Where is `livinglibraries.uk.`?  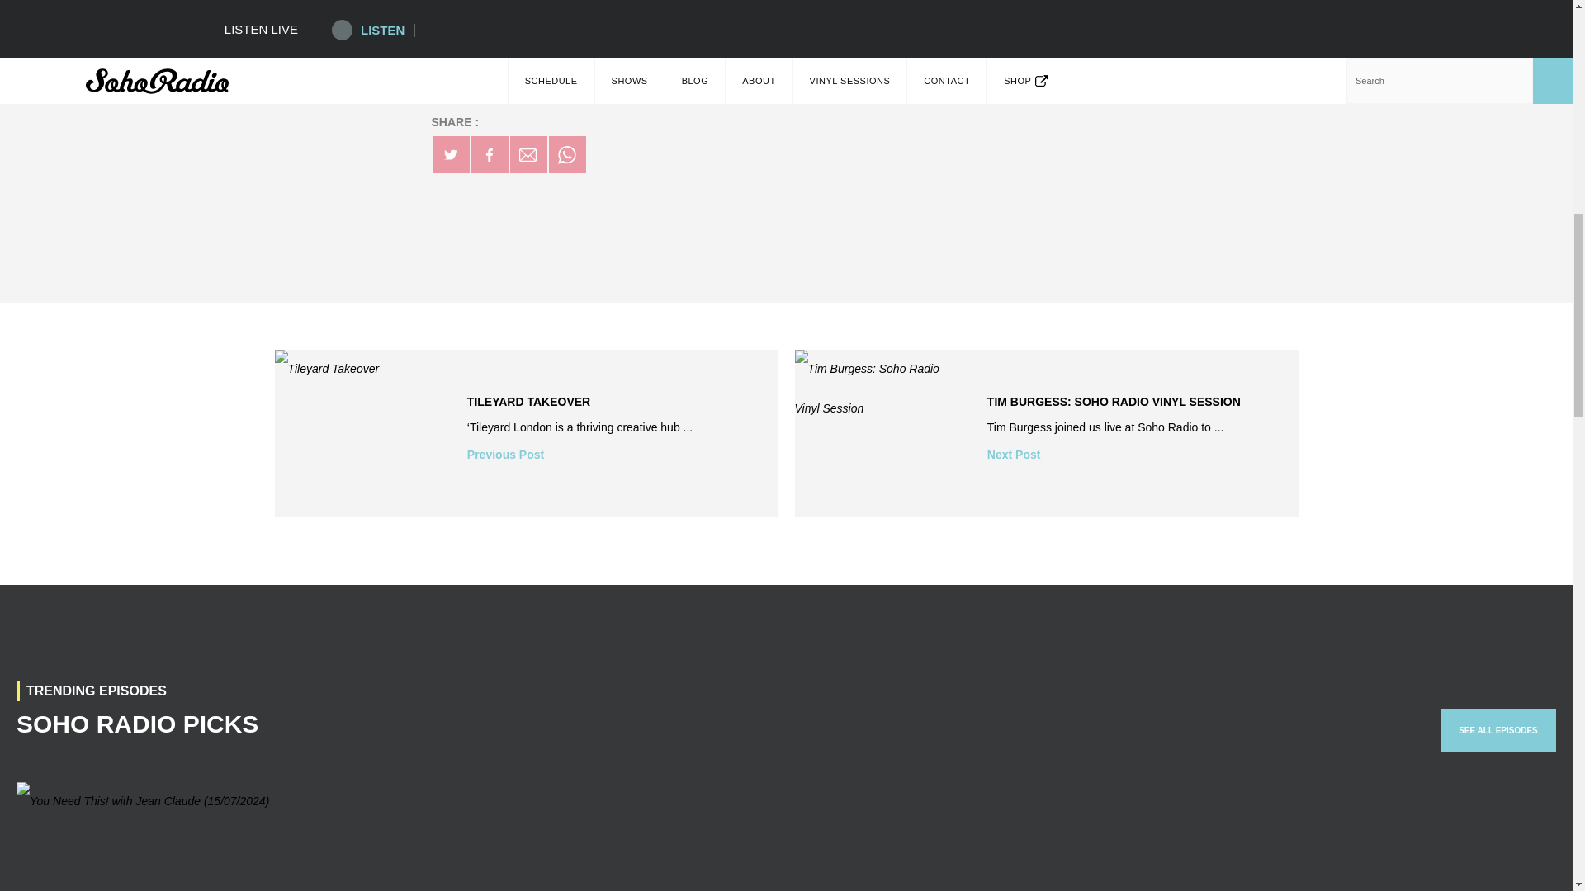 livinglibraries.uk. is located at coordinates (720, 85).